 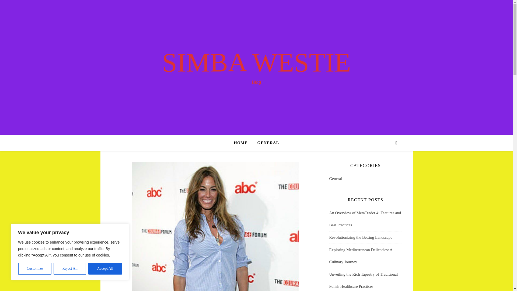 I want to click on An Overview of MetaTrader 4: Features and Best Practices, so click(x=365, y=219).